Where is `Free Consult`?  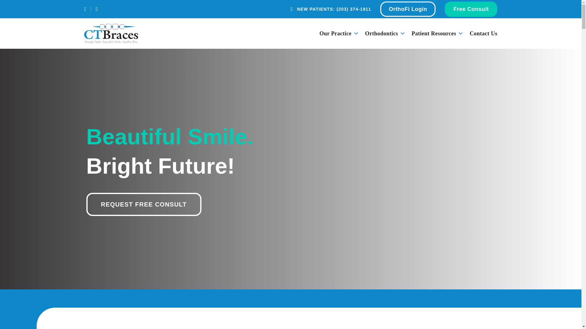 Free Consult is located at coordinates (471, 9).